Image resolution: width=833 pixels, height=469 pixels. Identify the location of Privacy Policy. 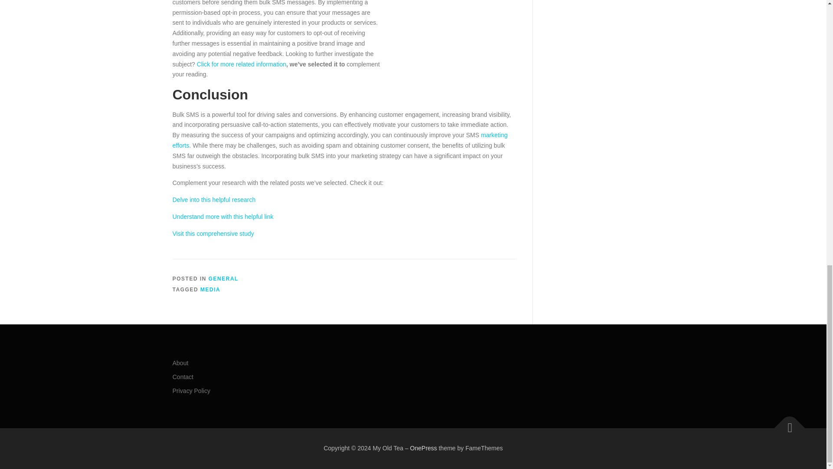
(191, 391).